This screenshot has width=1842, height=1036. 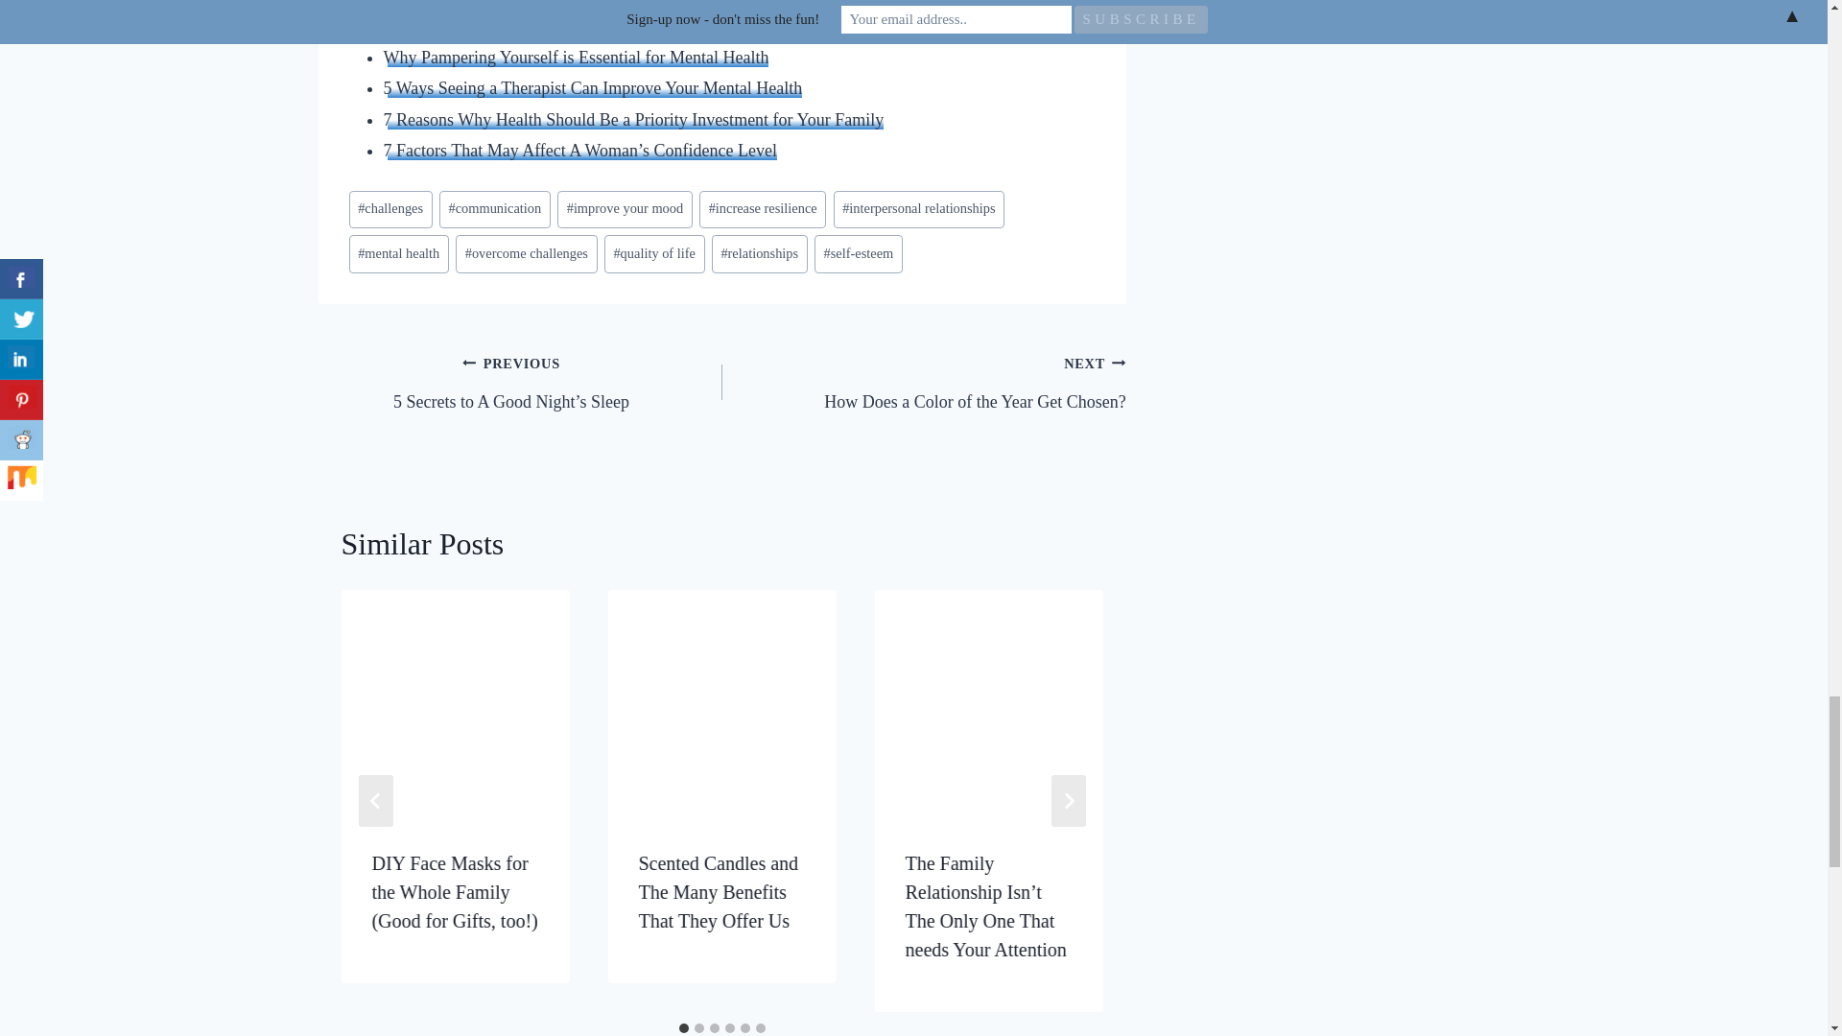 I want to click on quality of life, so click(x=654, y=253).